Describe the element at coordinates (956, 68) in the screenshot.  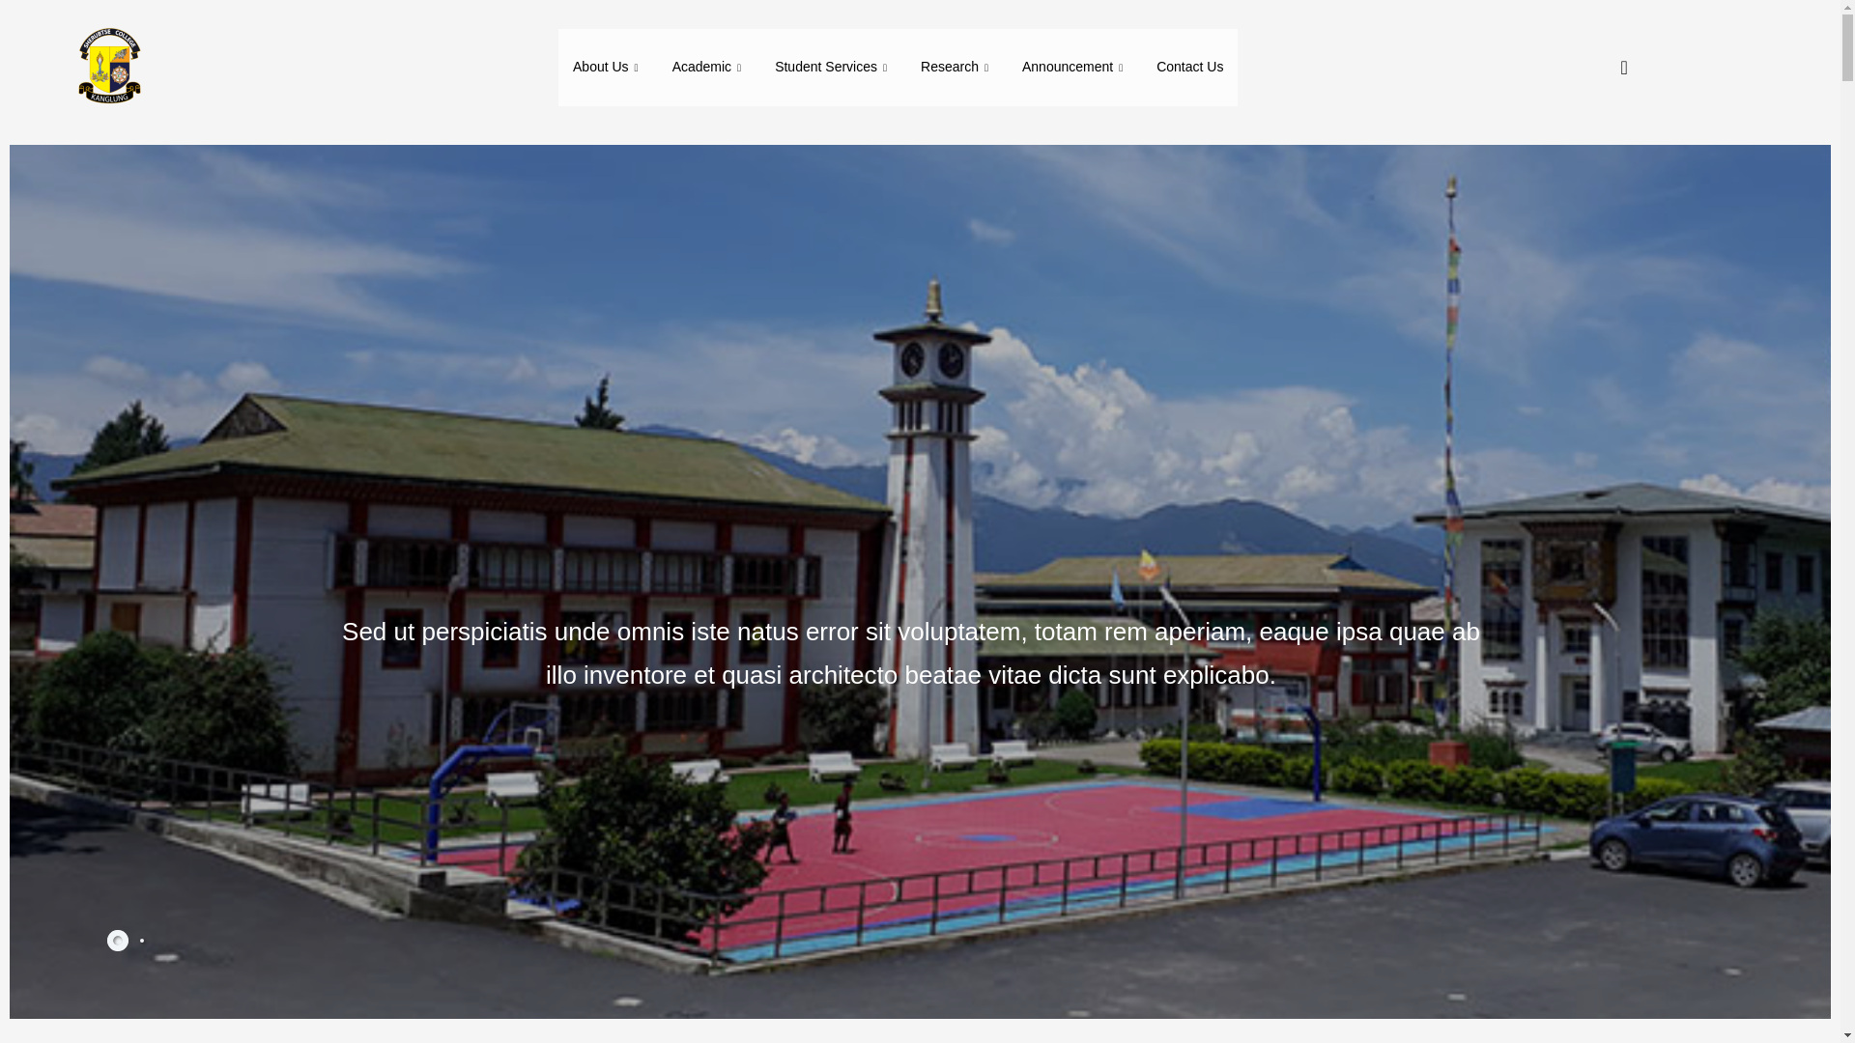
I see `Research` at that location.